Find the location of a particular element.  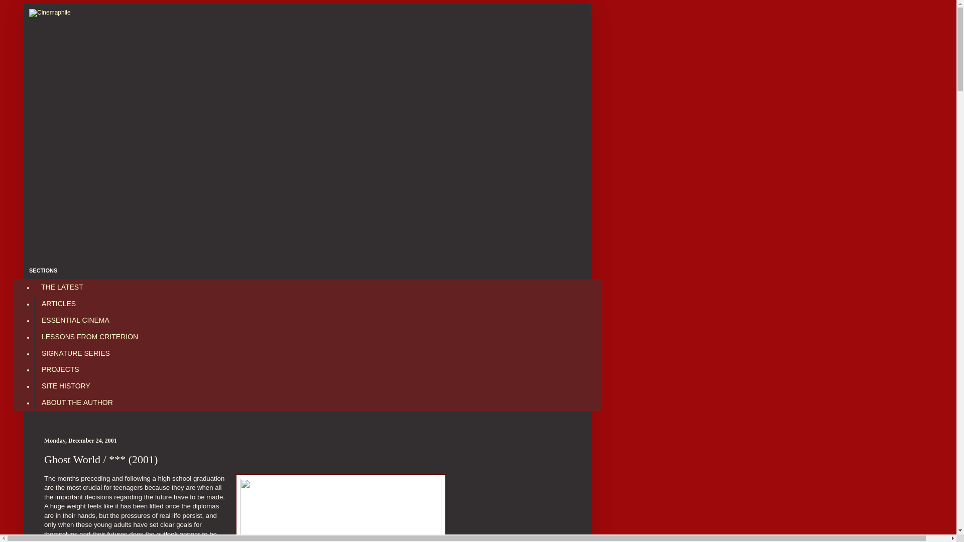

THE LATEST is located at coordinates (62, 287).